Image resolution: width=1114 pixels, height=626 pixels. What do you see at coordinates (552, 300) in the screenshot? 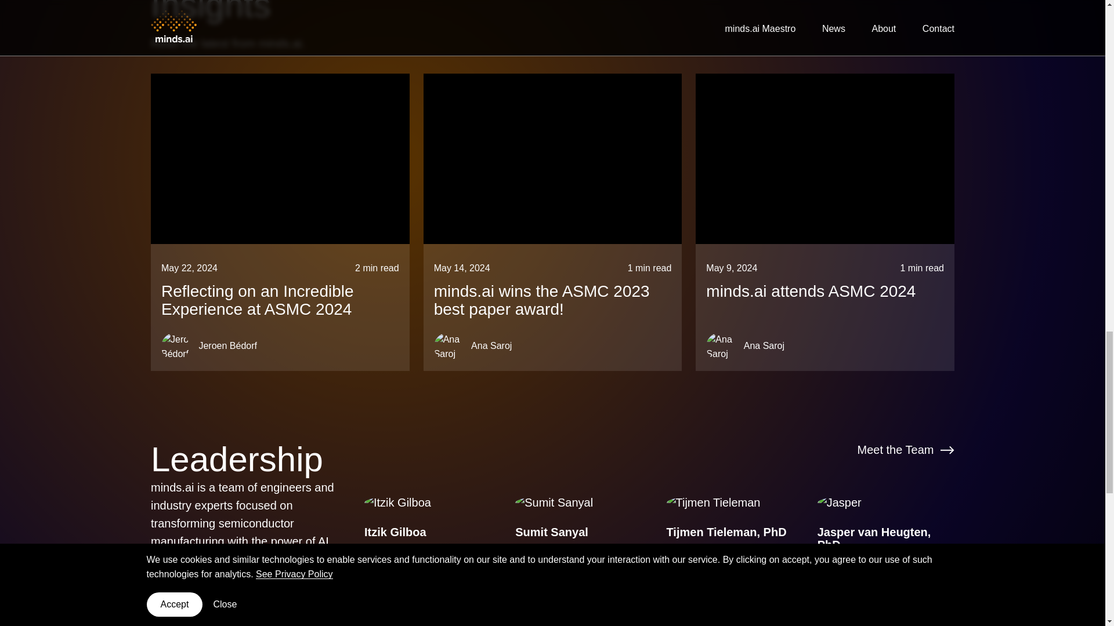
I see `minds.ai wins the ASMC 2023 best paper award!` at bounding box center [552, 300].